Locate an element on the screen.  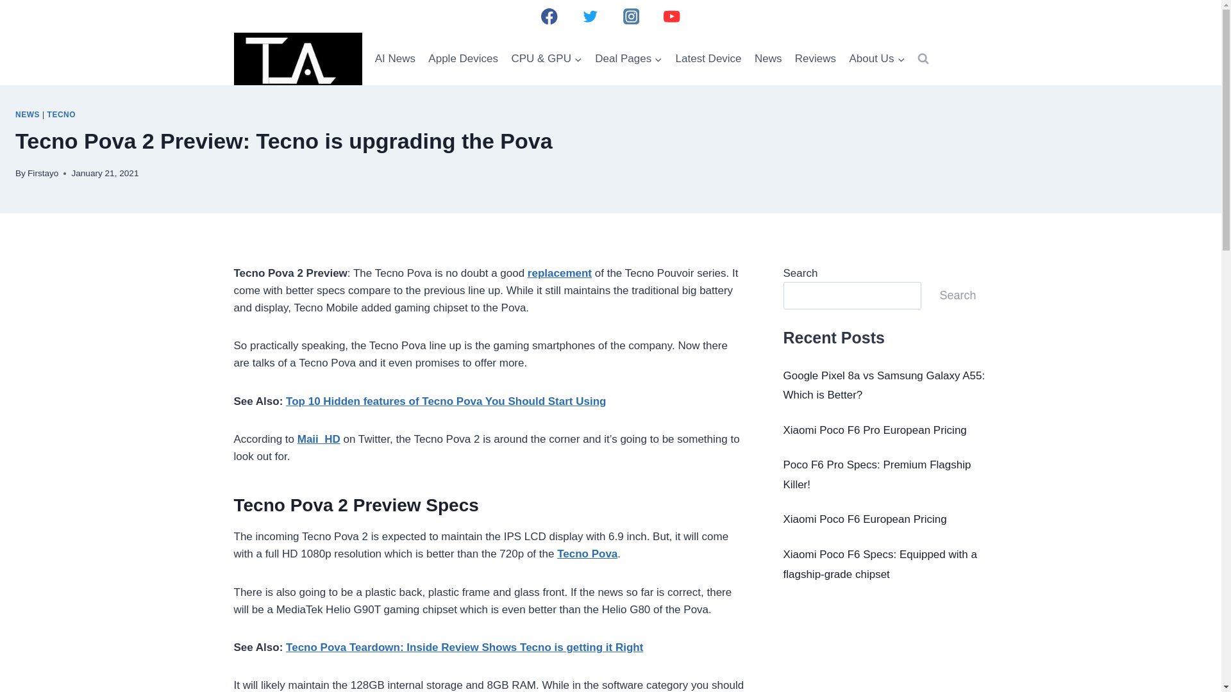
AI News is located at coordinates (395, 59).